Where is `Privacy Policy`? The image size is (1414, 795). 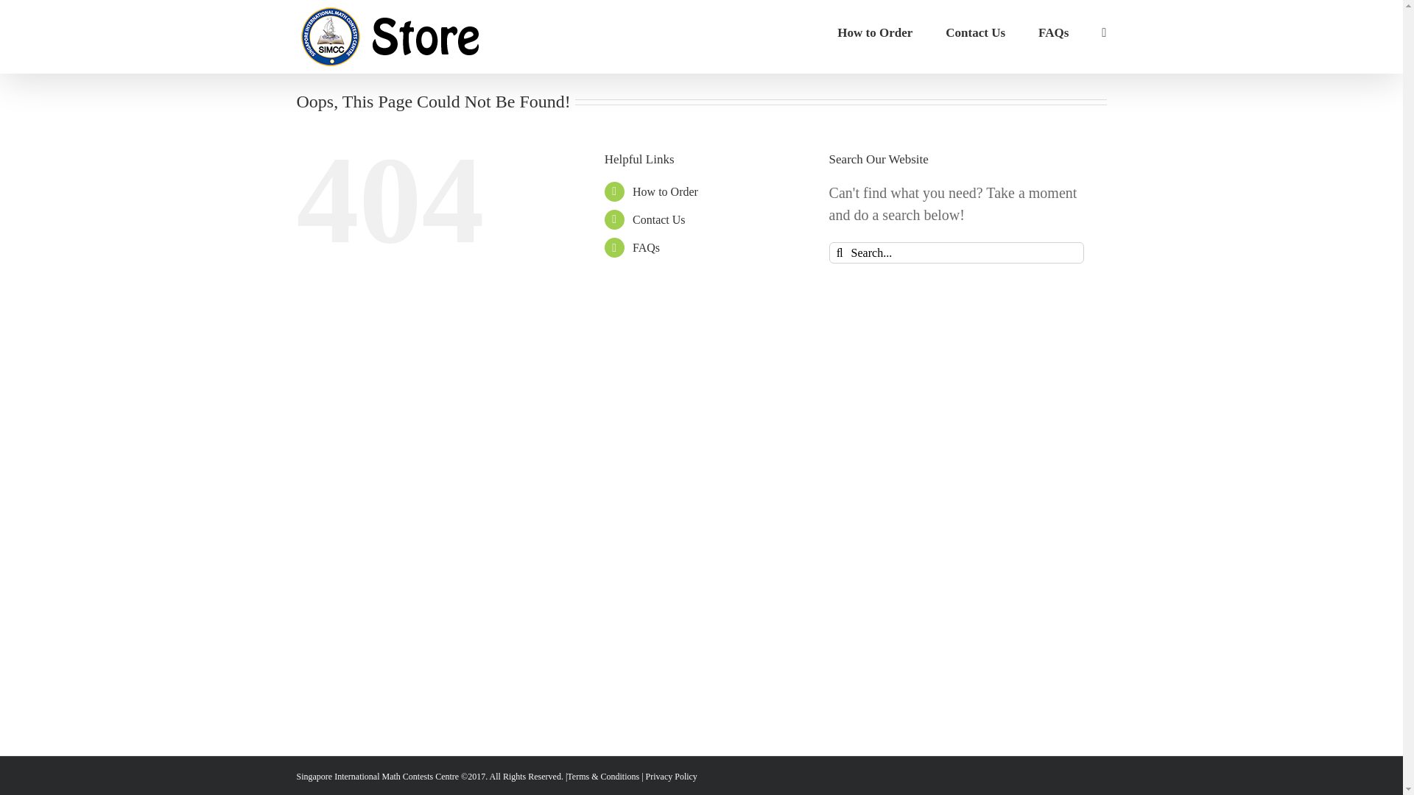
Privacy Policy is located at coordinates (672, 776).